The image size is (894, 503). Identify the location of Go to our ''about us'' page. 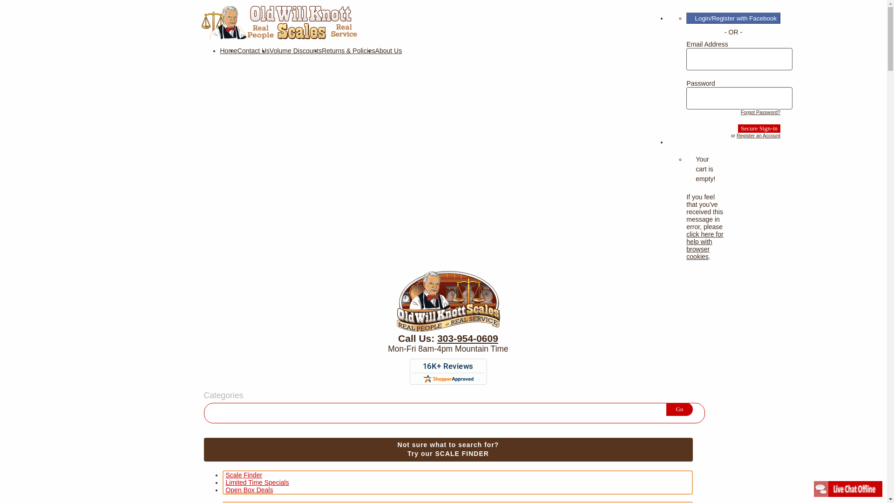
(389, 50).